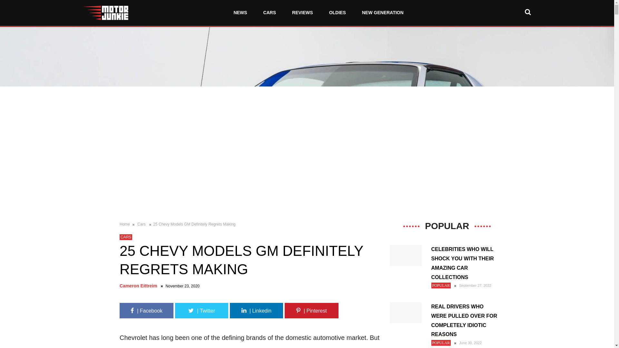  I want to click on Cars, so click(142, 224).